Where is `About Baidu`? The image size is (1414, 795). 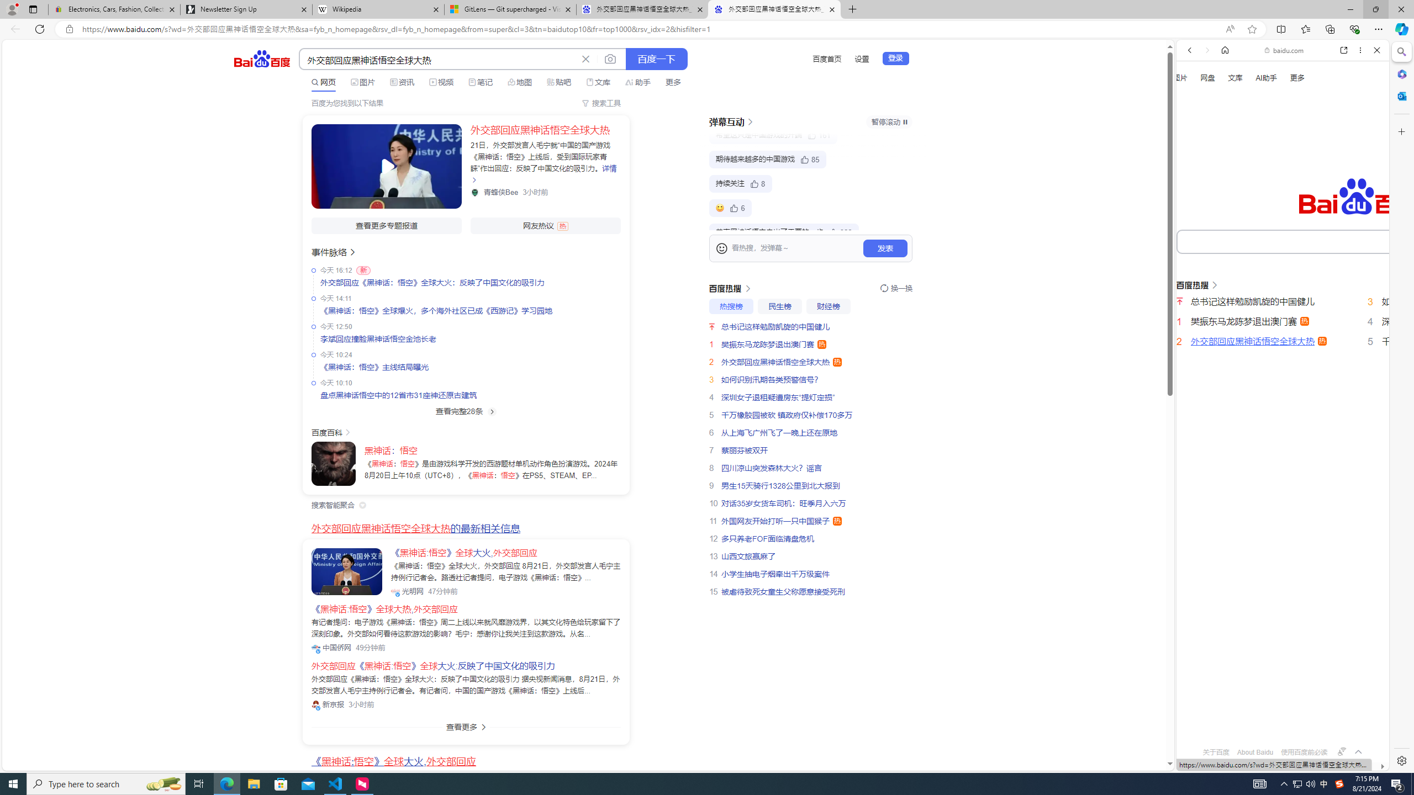
About Baidu is located at coordinates (1255, 752).